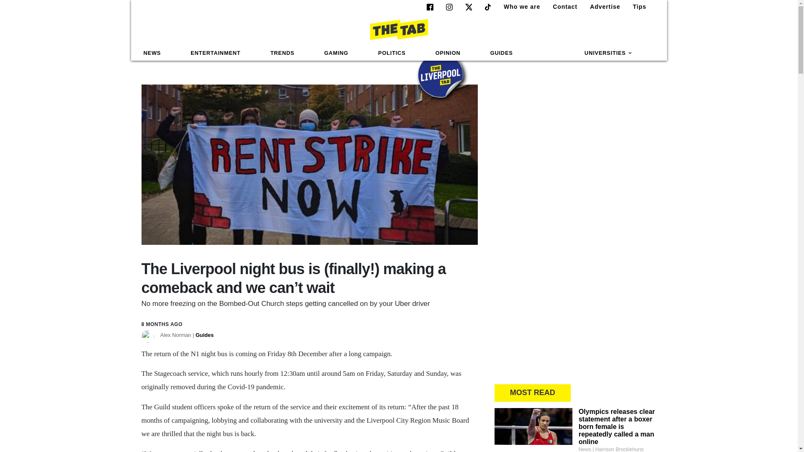  Describe the element at coordinates (601, 7) in the screenshot. I see `Advertise` at that location.